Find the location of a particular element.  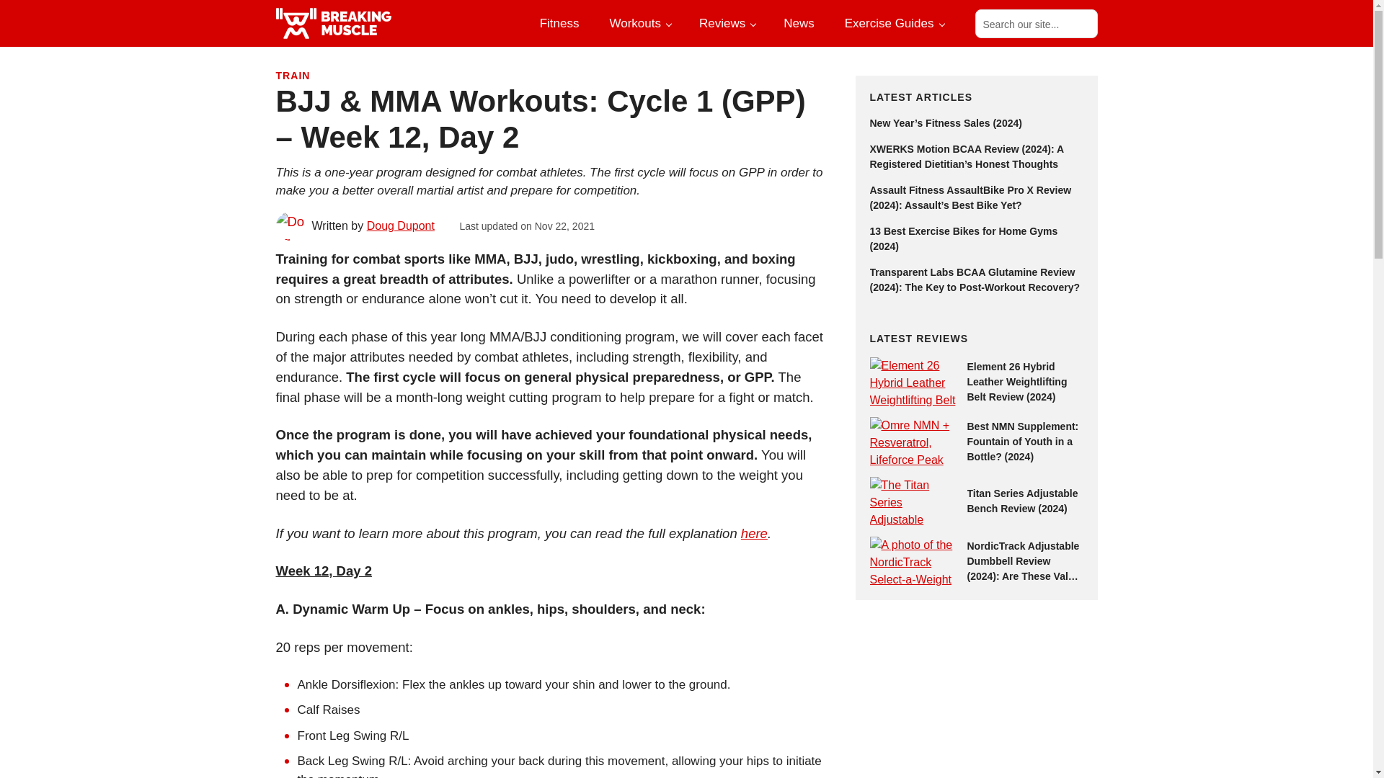

Submit search is located at coordinates (1082, 22).